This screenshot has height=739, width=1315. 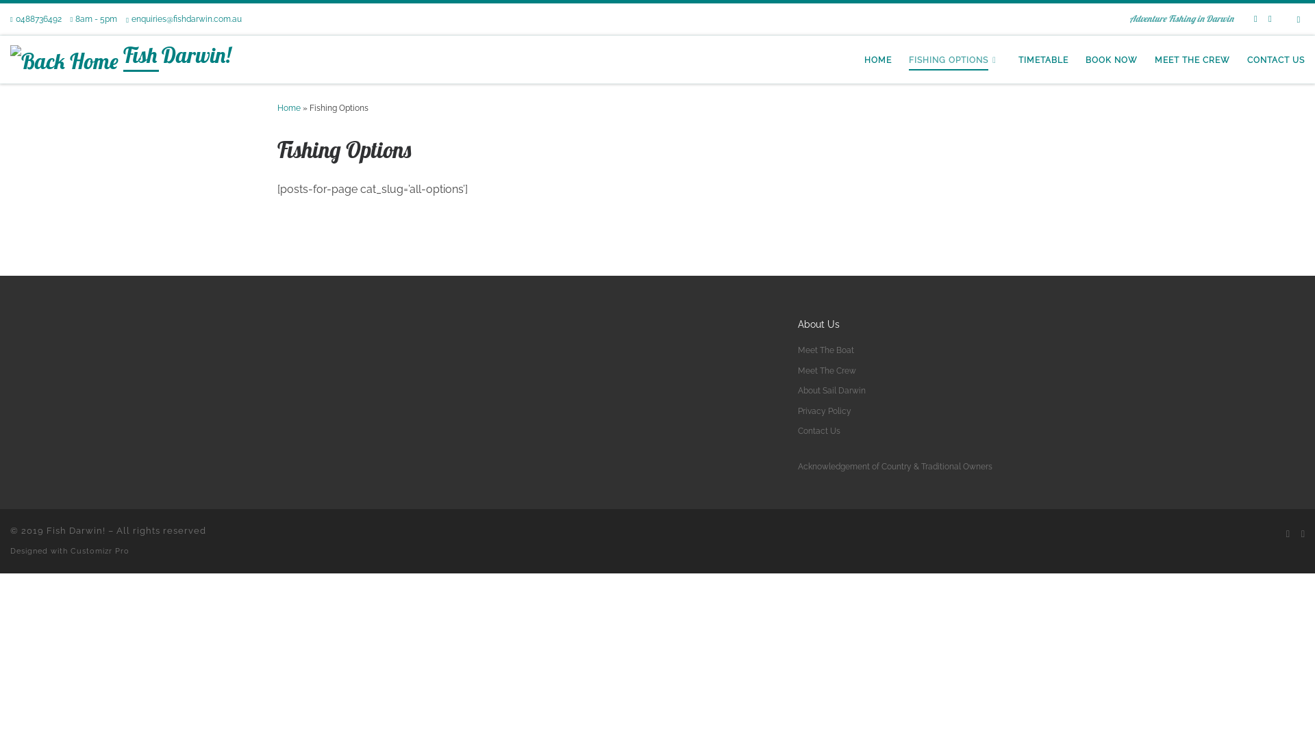 I want to click on FISHING OPTIONS, so click(x=955, y=60).